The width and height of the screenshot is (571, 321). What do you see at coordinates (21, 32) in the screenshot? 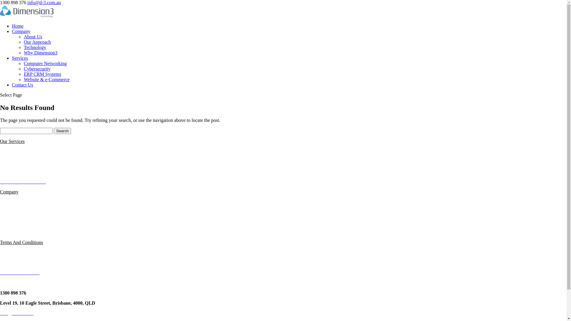
I see `Company` at bounding box center [21, 32].